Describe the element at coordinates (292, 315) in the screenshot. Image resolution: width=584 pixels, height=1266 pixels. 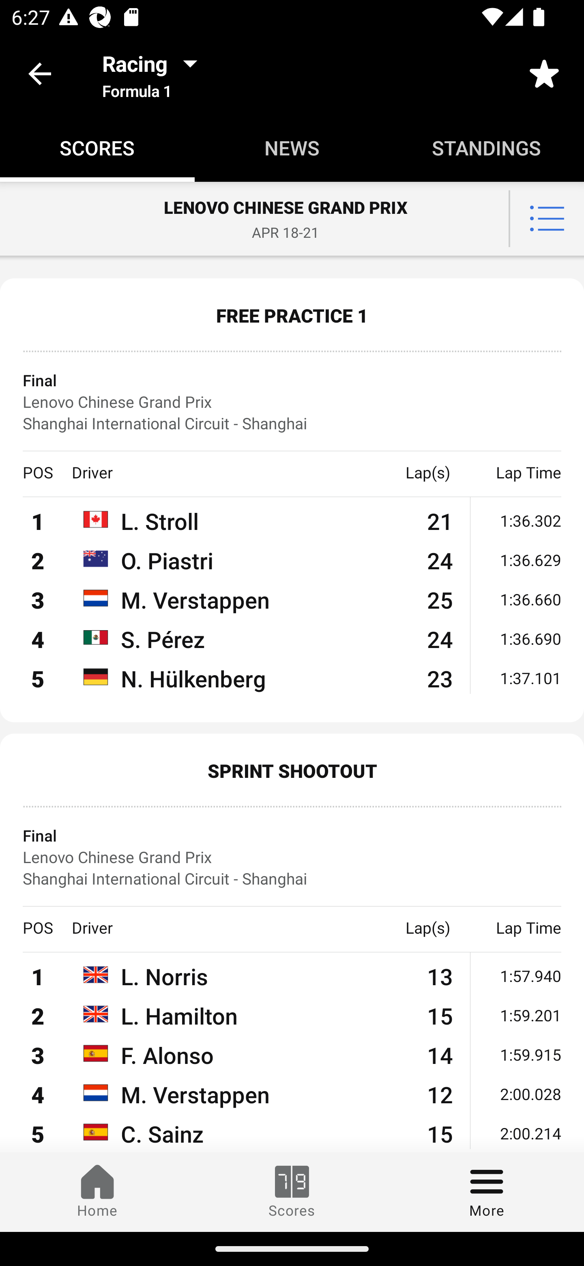
I see `FREE PRACTICE 1` at that location.